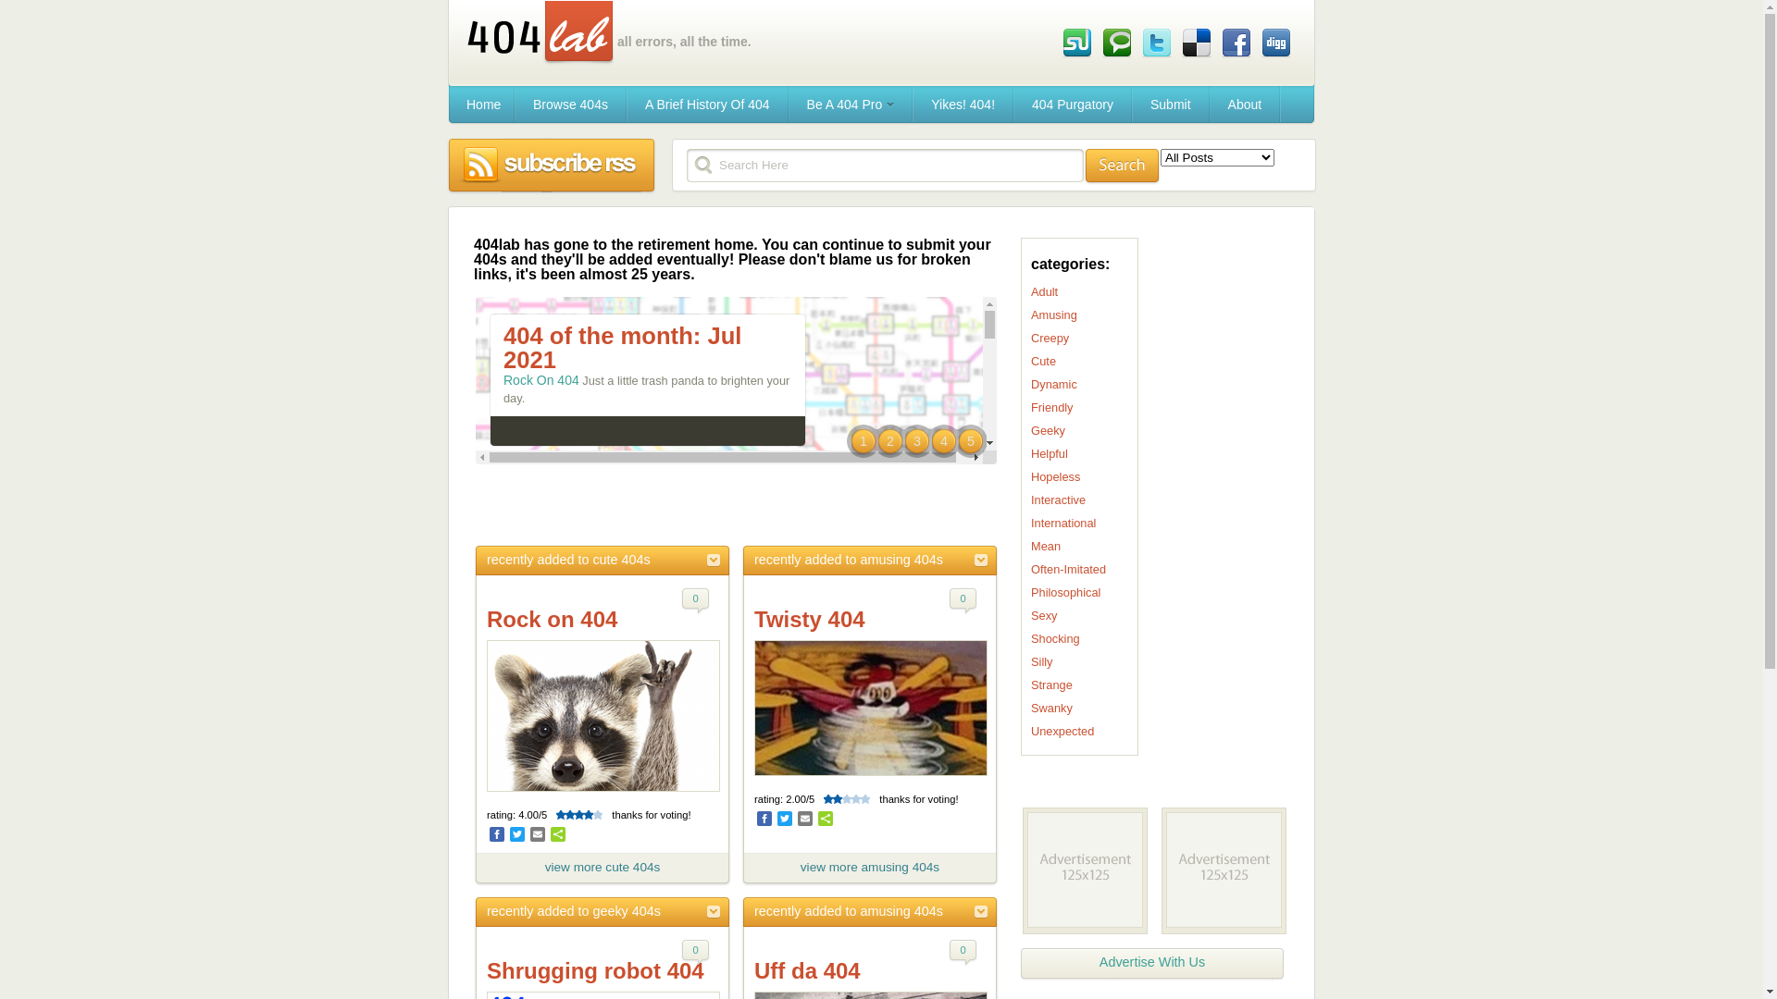 This screenshot has height=999, width=1777. What do you see at coordinates (633, 515) in the screenshot?
I see `404 of the month: June 2021` at bounding box center [633, 515].